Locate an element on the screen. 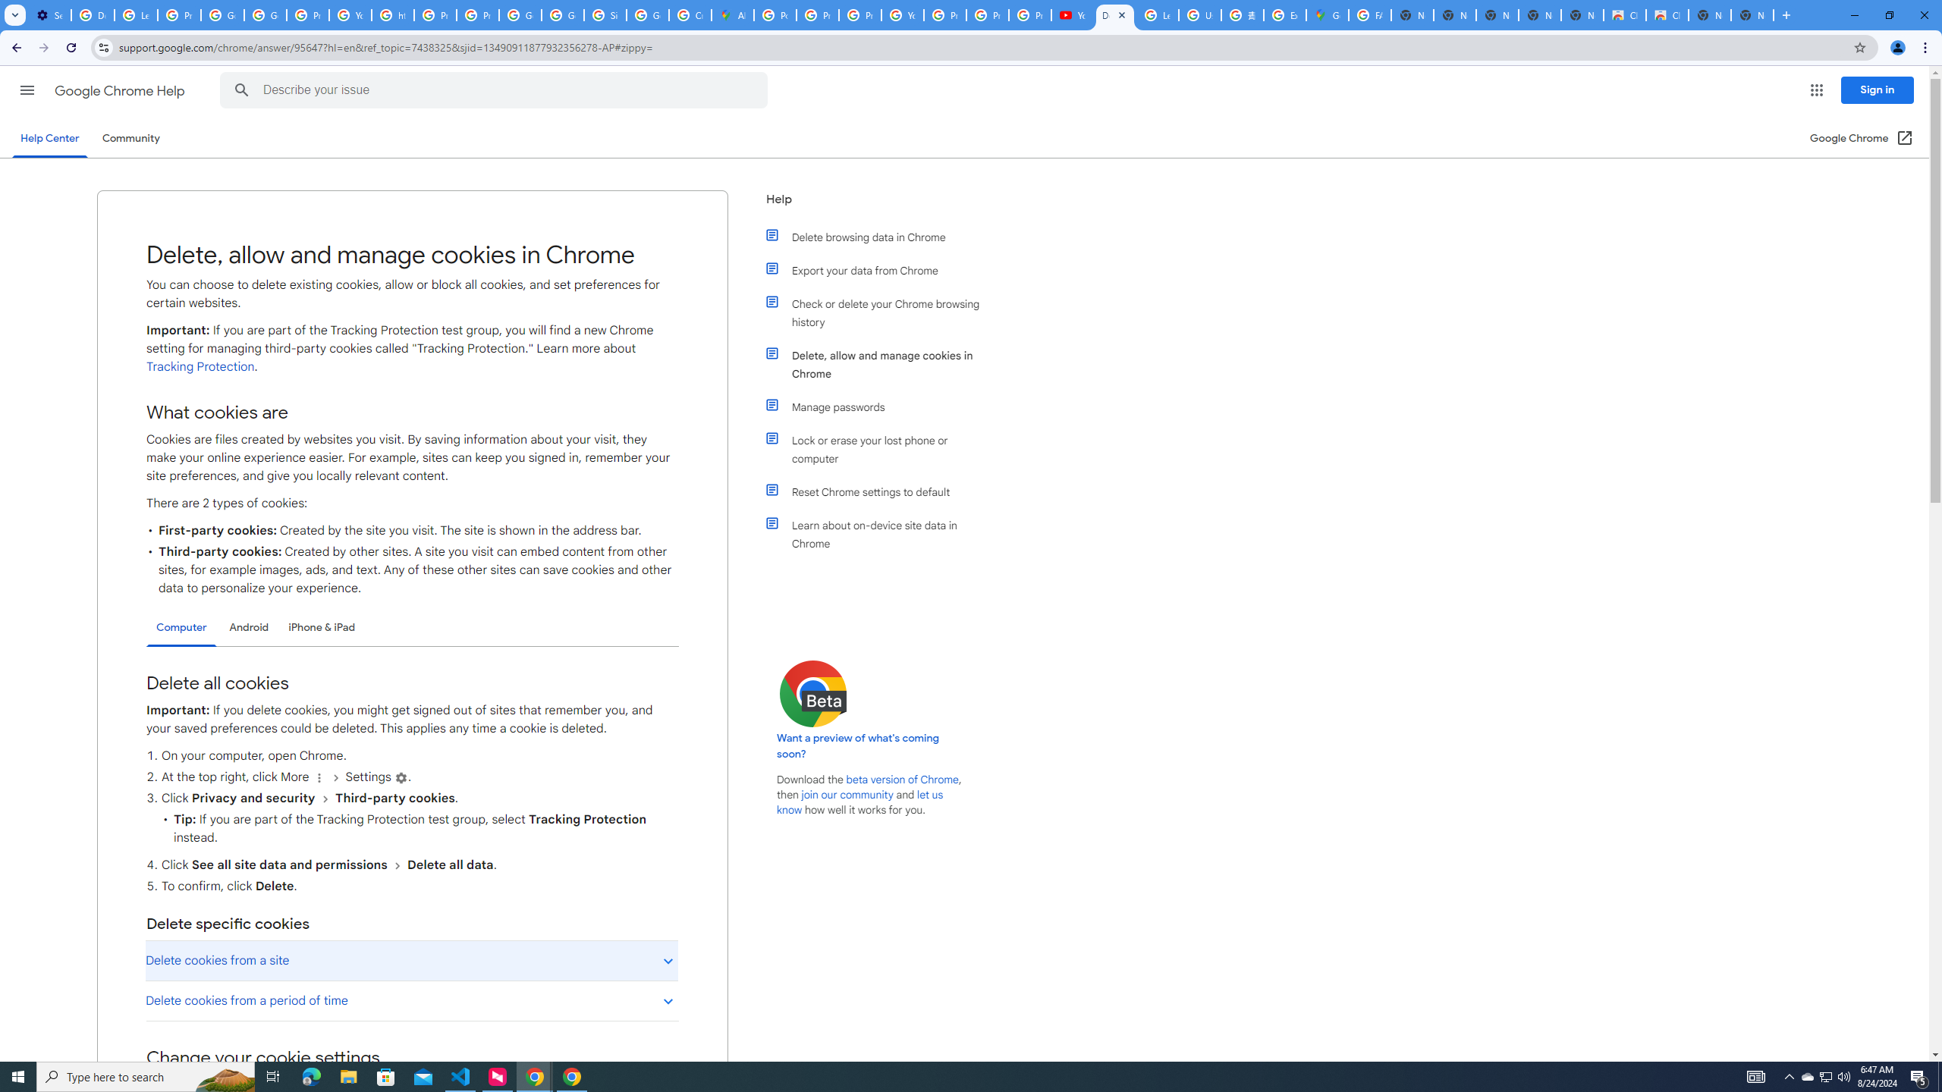 This screenshot has width=1942, height=1092. Privacy Help Center - Policies Help is located at coordinates (435, 15).